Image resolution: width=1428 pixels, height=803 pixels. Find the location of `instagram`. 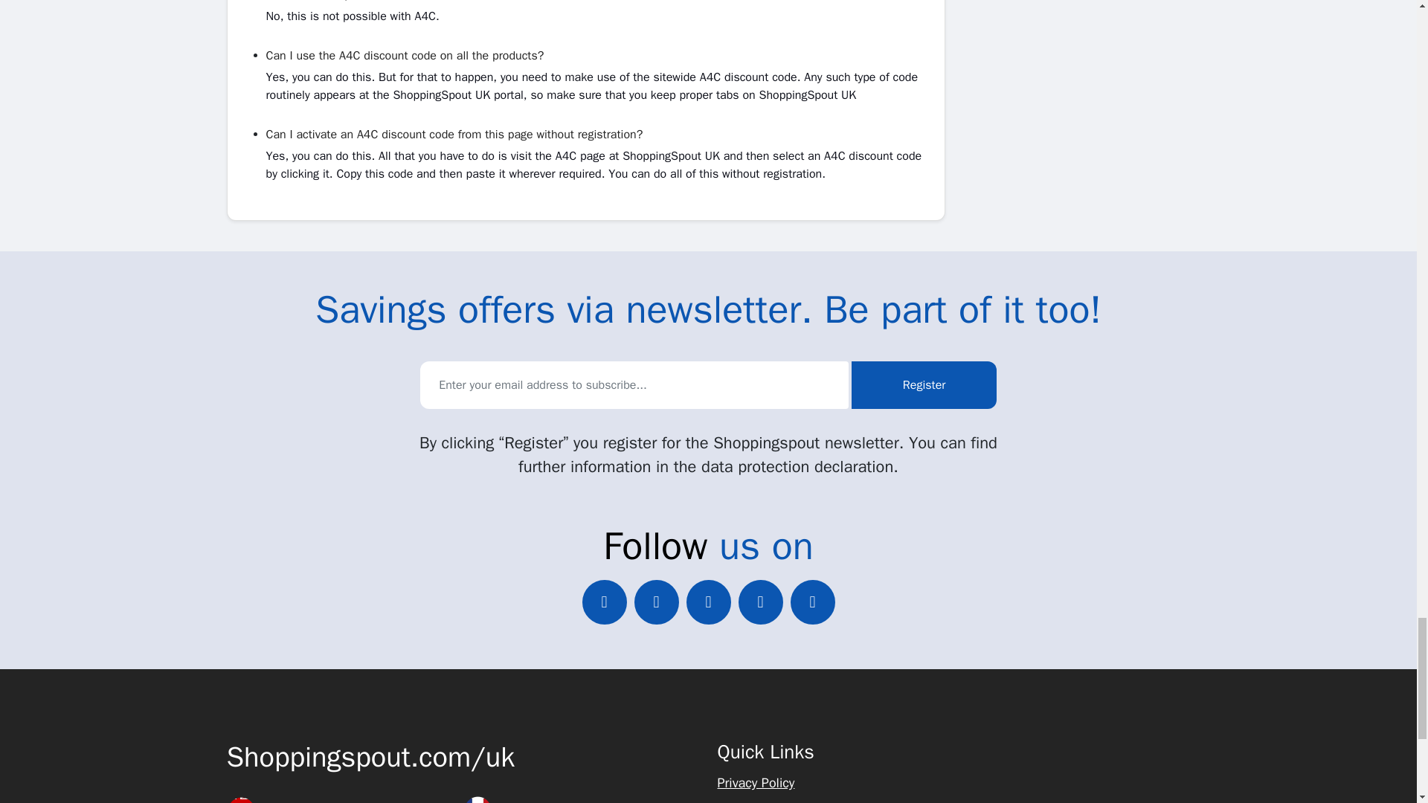

instagram is located at coordinates (811, 602).